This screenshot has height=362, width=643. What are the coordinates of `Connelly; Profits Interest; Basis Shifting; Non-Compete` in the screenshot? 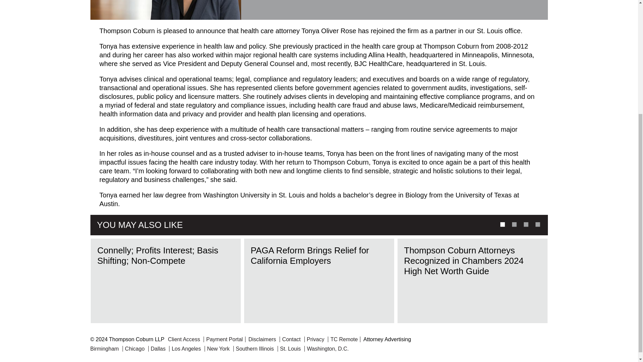 It's located at (165, 281).